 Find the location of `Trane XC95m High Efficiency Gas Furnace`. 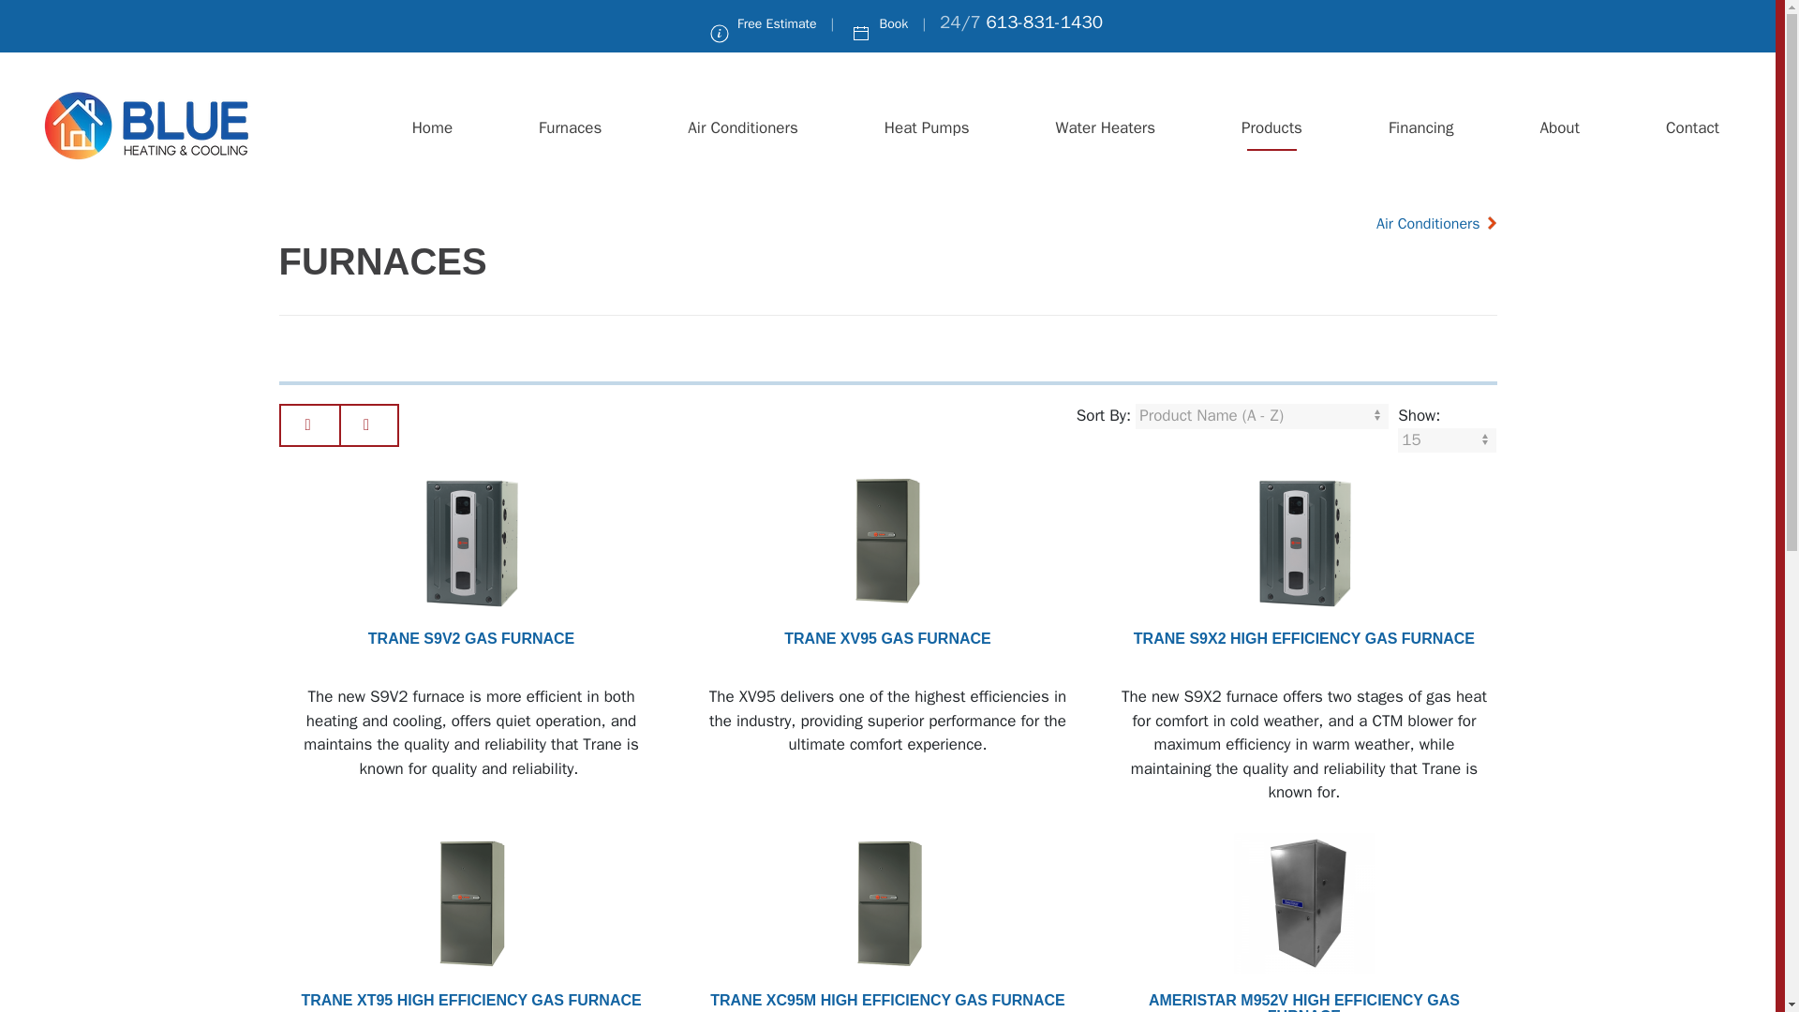

Trane XC95m High Efficiency Gas Furnace is located at coordinates (886, 902).